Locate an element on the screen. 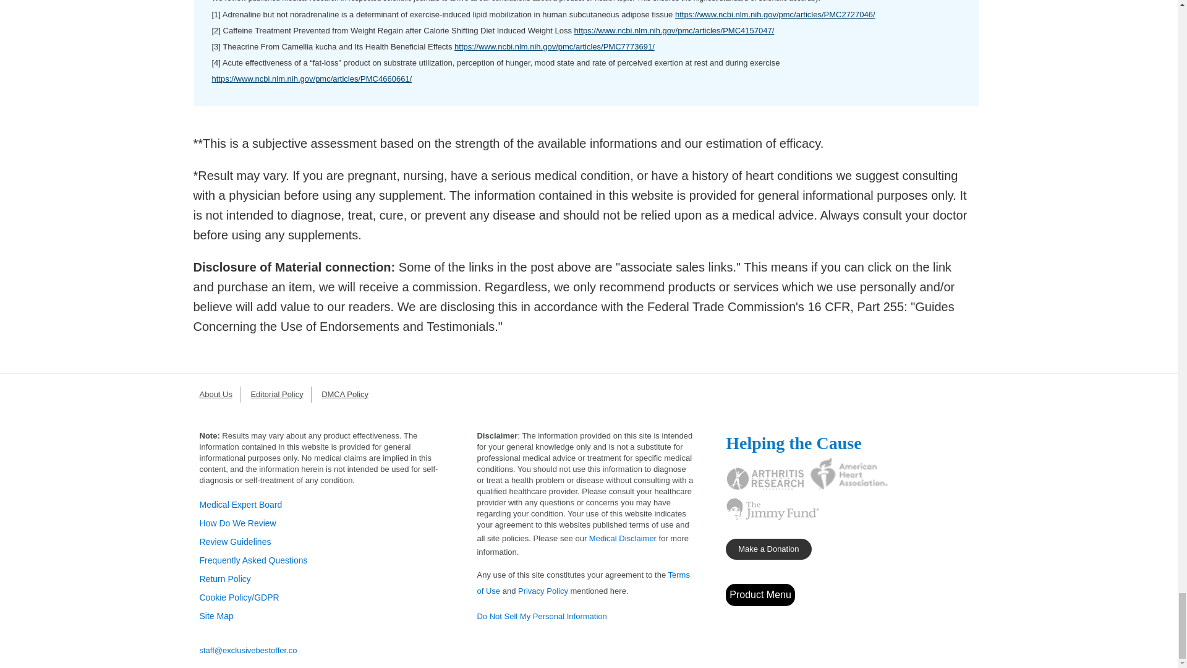  medical expert is located at coordinates (240, 505).